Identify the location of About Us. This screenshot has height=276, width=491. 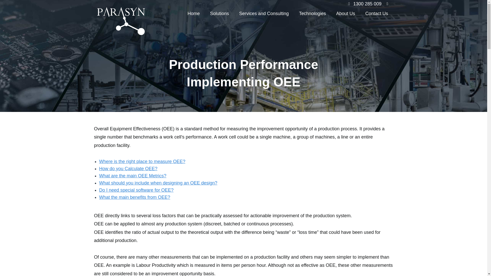
(345, 14).